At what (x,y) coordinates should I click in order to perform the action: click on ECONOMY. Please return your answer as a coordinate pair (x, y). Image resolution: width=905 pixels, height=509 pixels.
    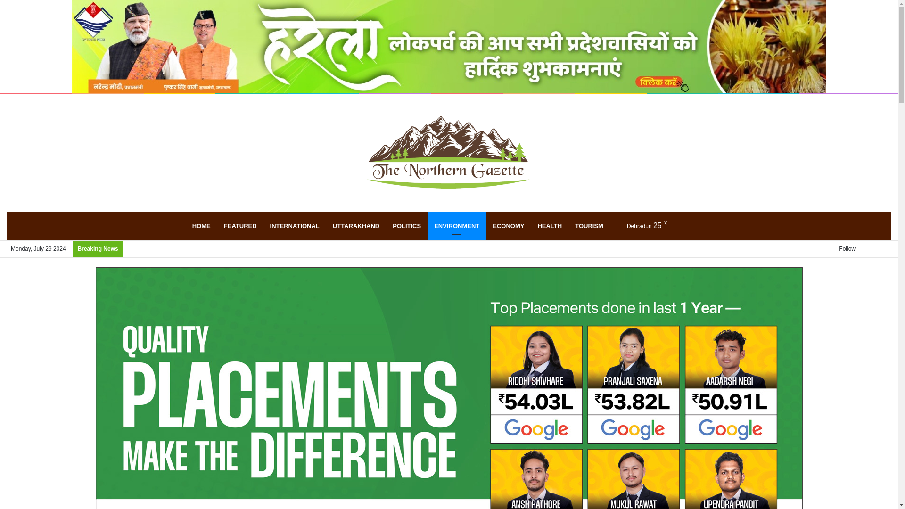
    Looking at the image, I should click on (508, 226).